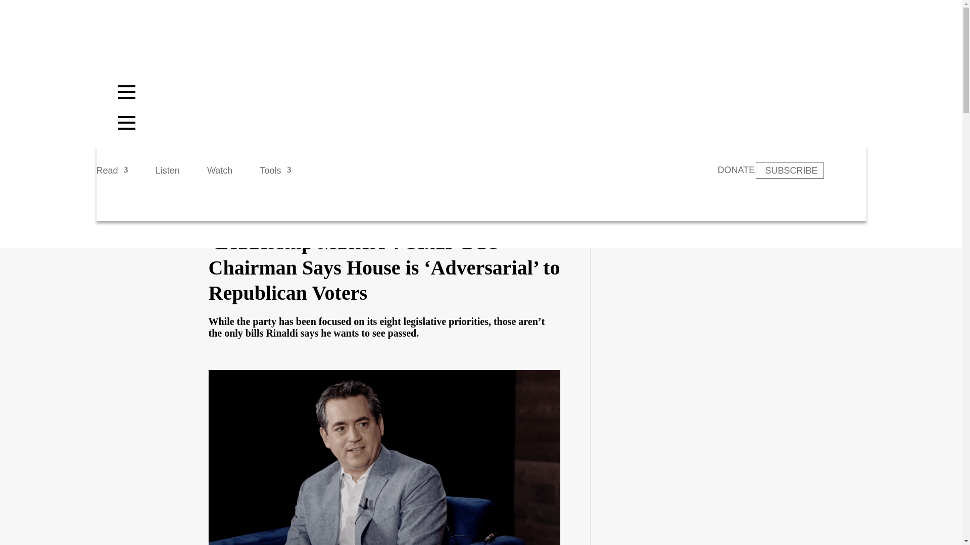  What do you see at coordinates (220, 175) in the screenshot?
I see `Watch` at bounding box center [220, 175].